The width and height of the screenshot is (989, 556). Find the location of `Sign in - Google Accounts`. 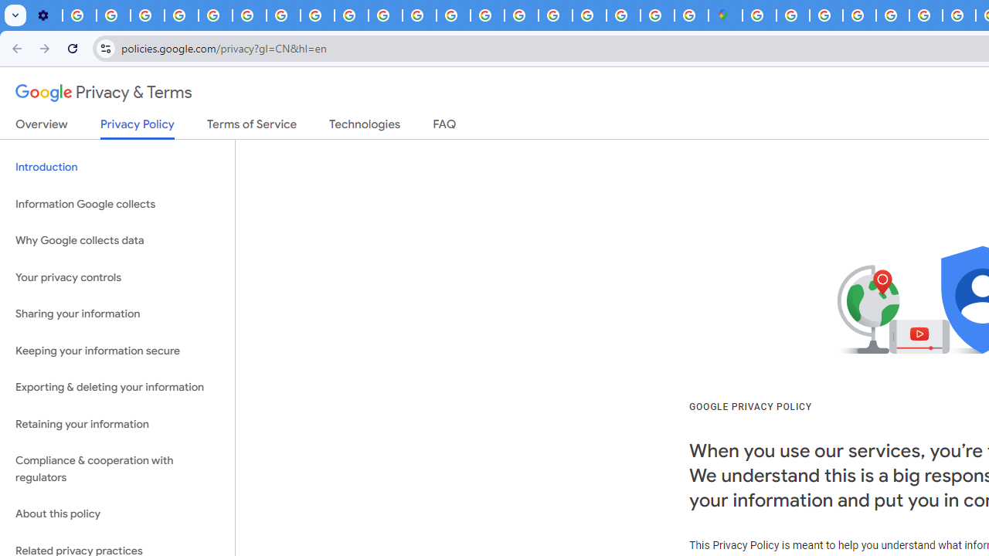

Sign in - Google Accounts is located at coordinates (759, 15).